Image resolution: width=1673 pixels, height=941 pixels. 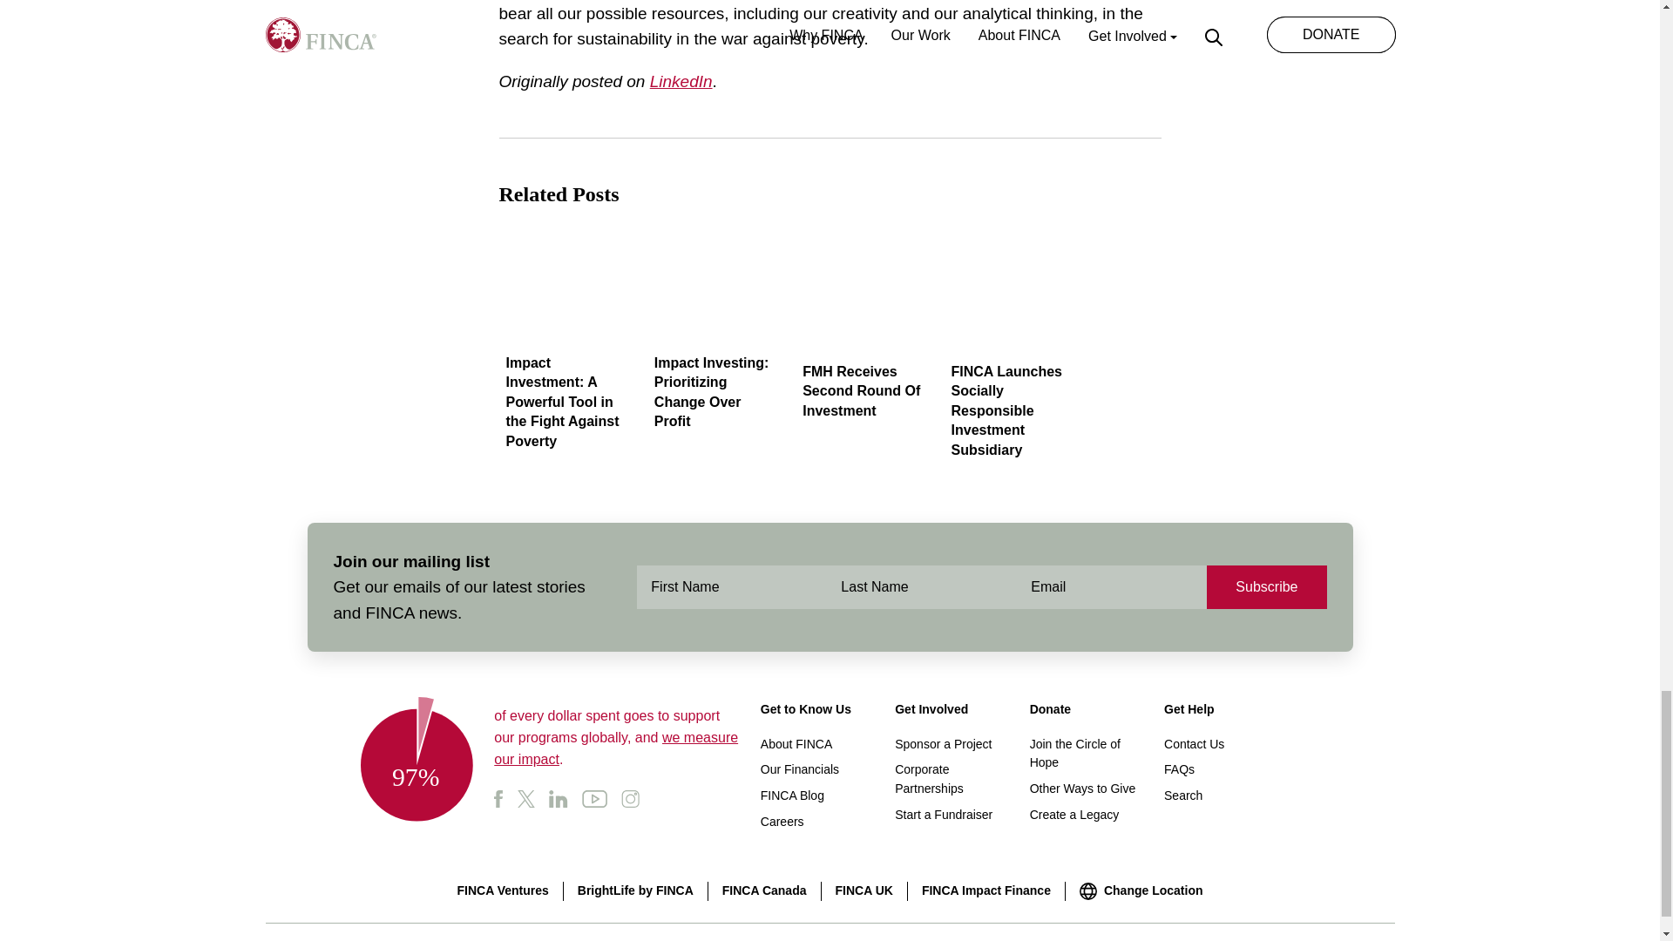 What do you see at coordinates (806, 708) in the screenshot?
I see `Get to Know Us` at bounding box center [806, 708].